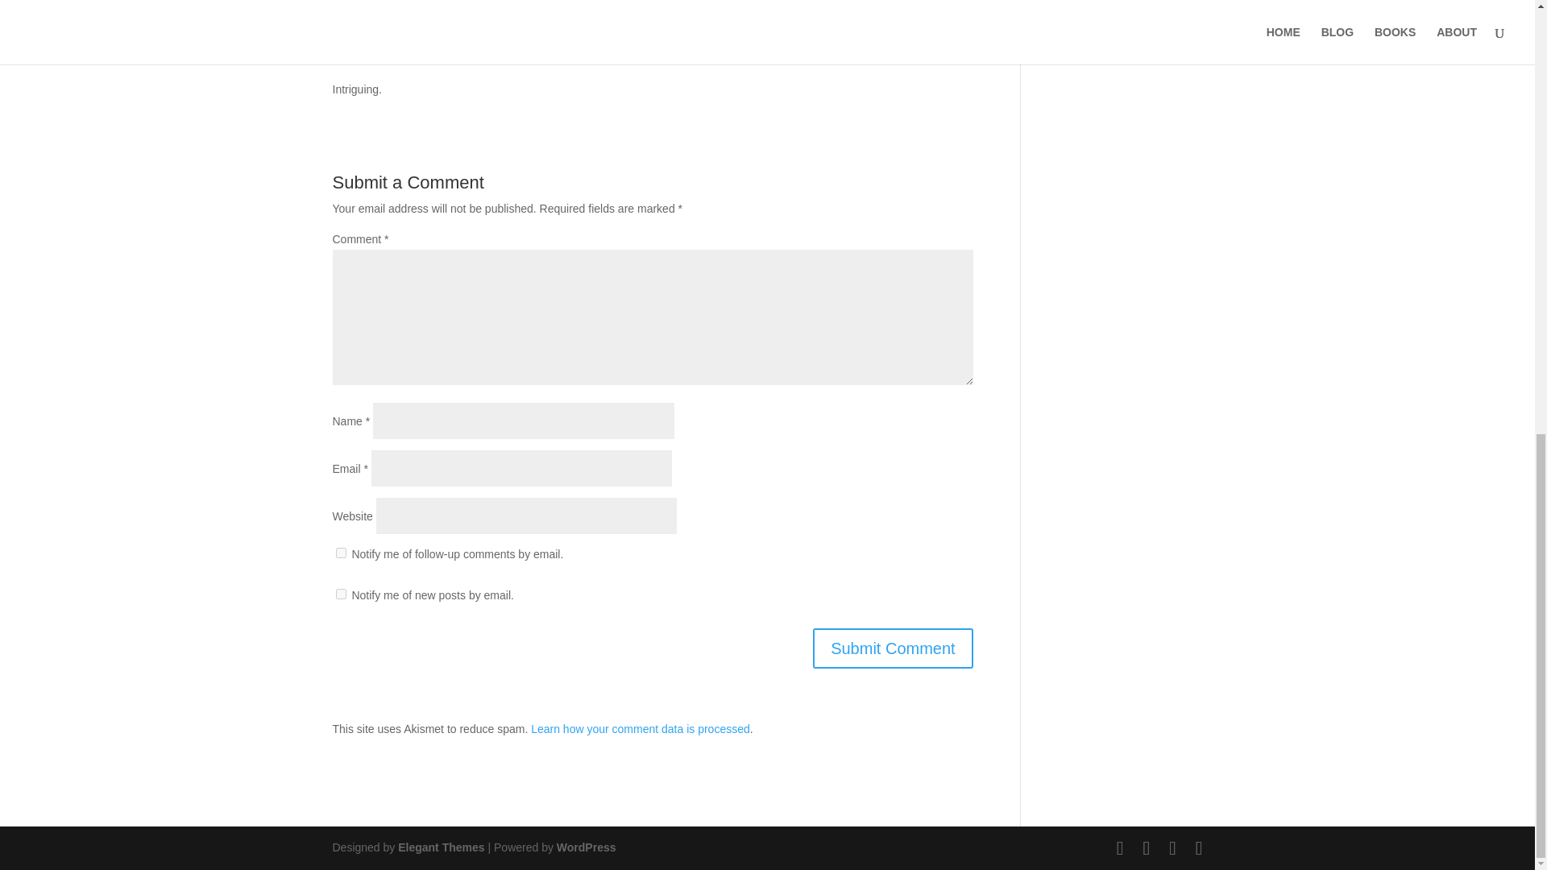  Describe the element at coordinates (440, 847) in the screenshot. I see `Premium WordPress Themes` at that location.